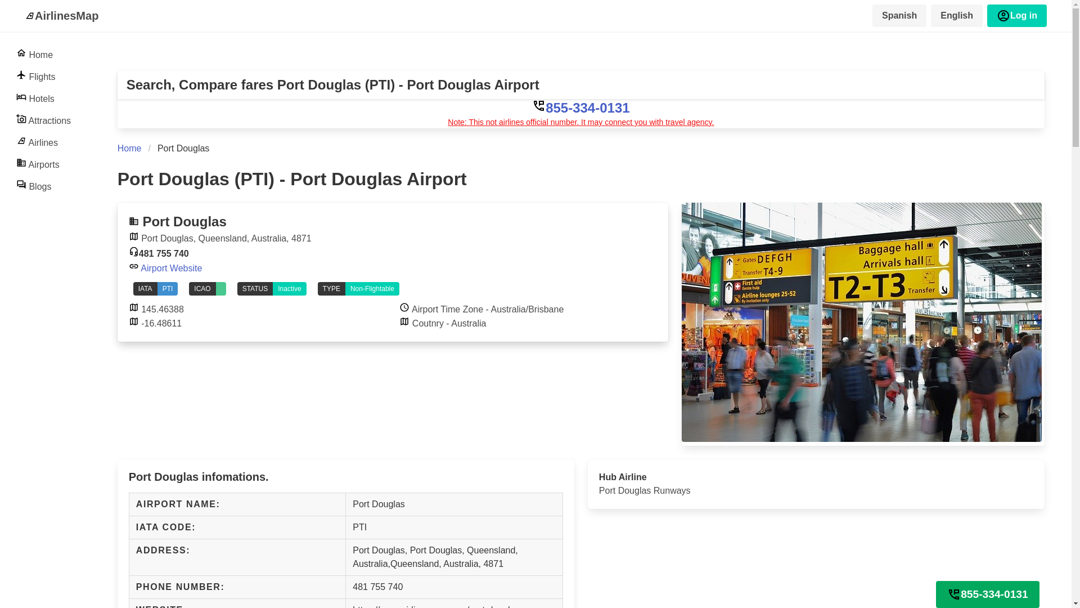  I want to click on Airlines, so click(44, 142).